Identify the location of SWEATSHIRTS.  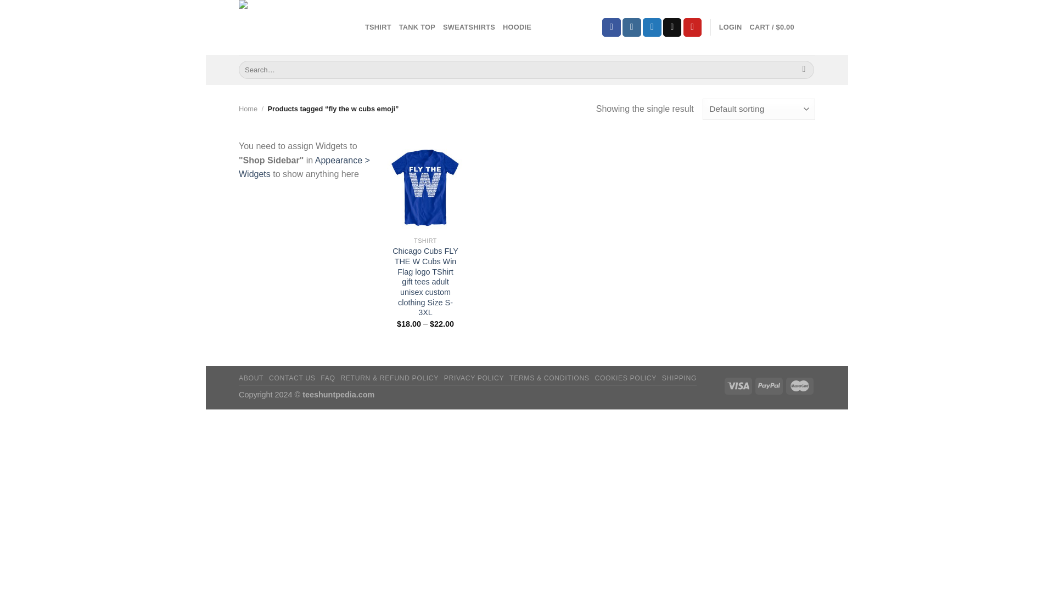
(469, 27).